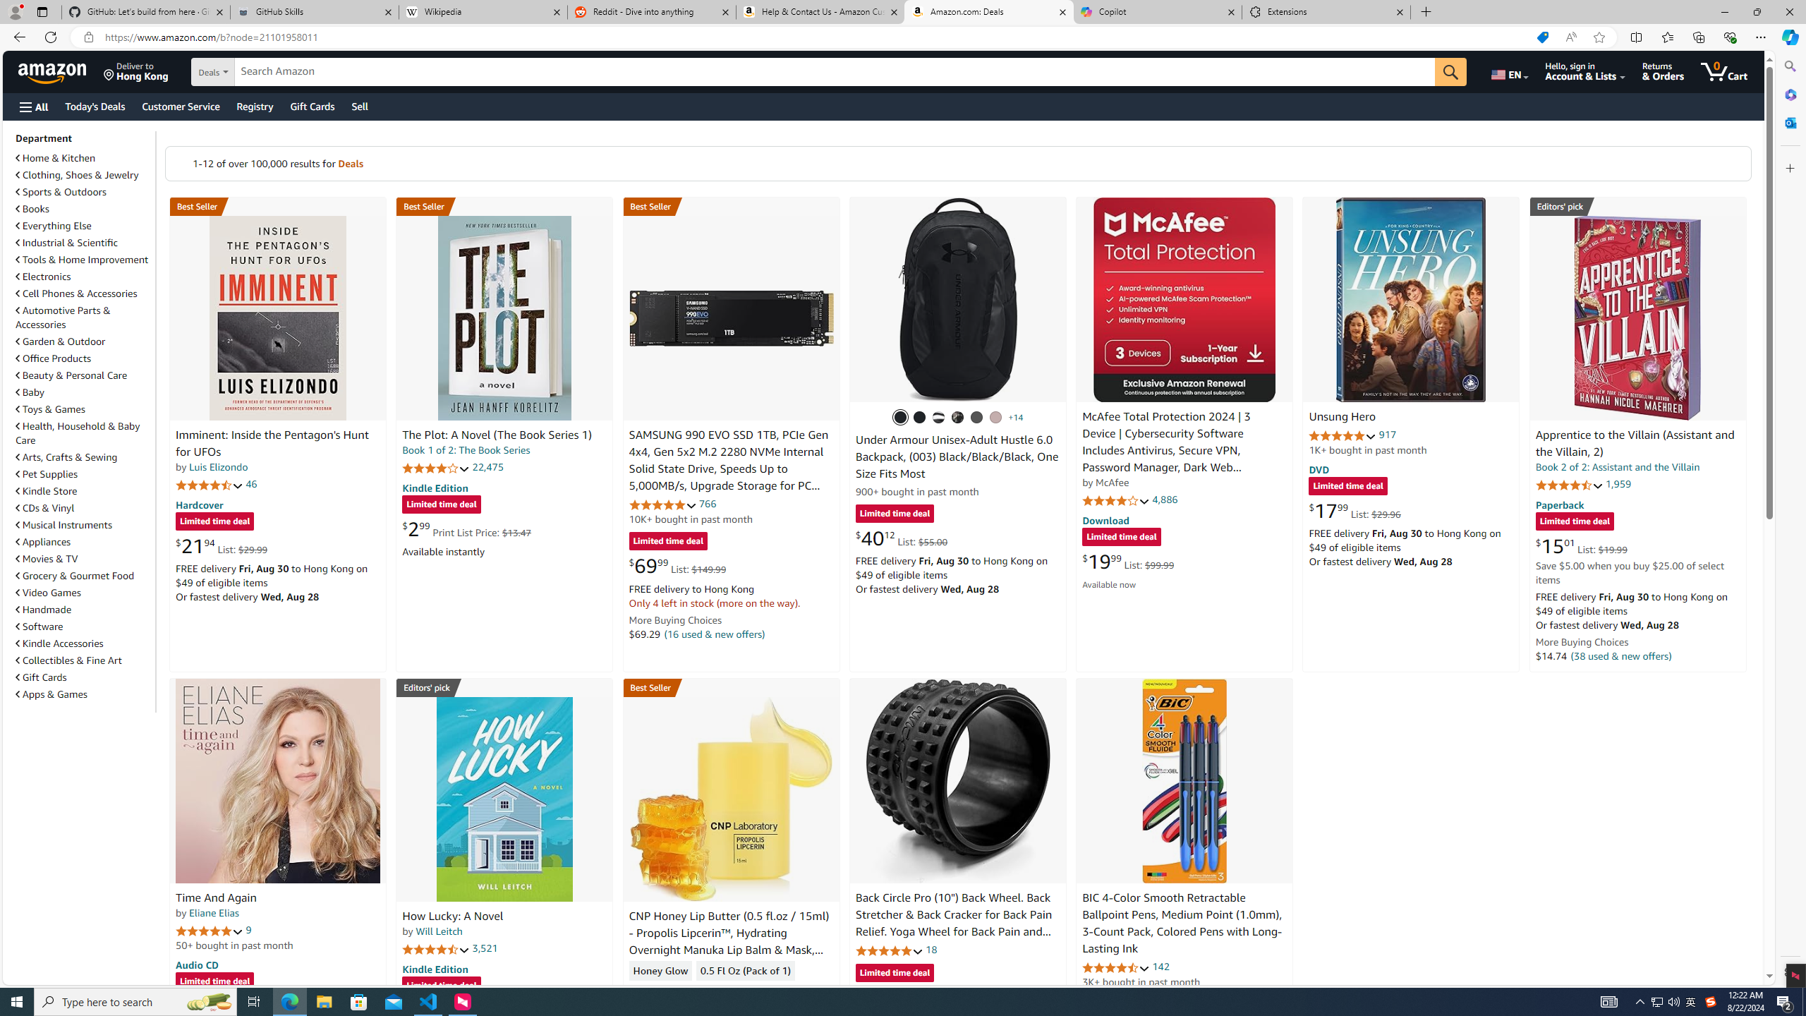 This screenshot has height=1016, width=1806. I want to click on (001) Black / Black / Metallic Gold, so click(920, 418).